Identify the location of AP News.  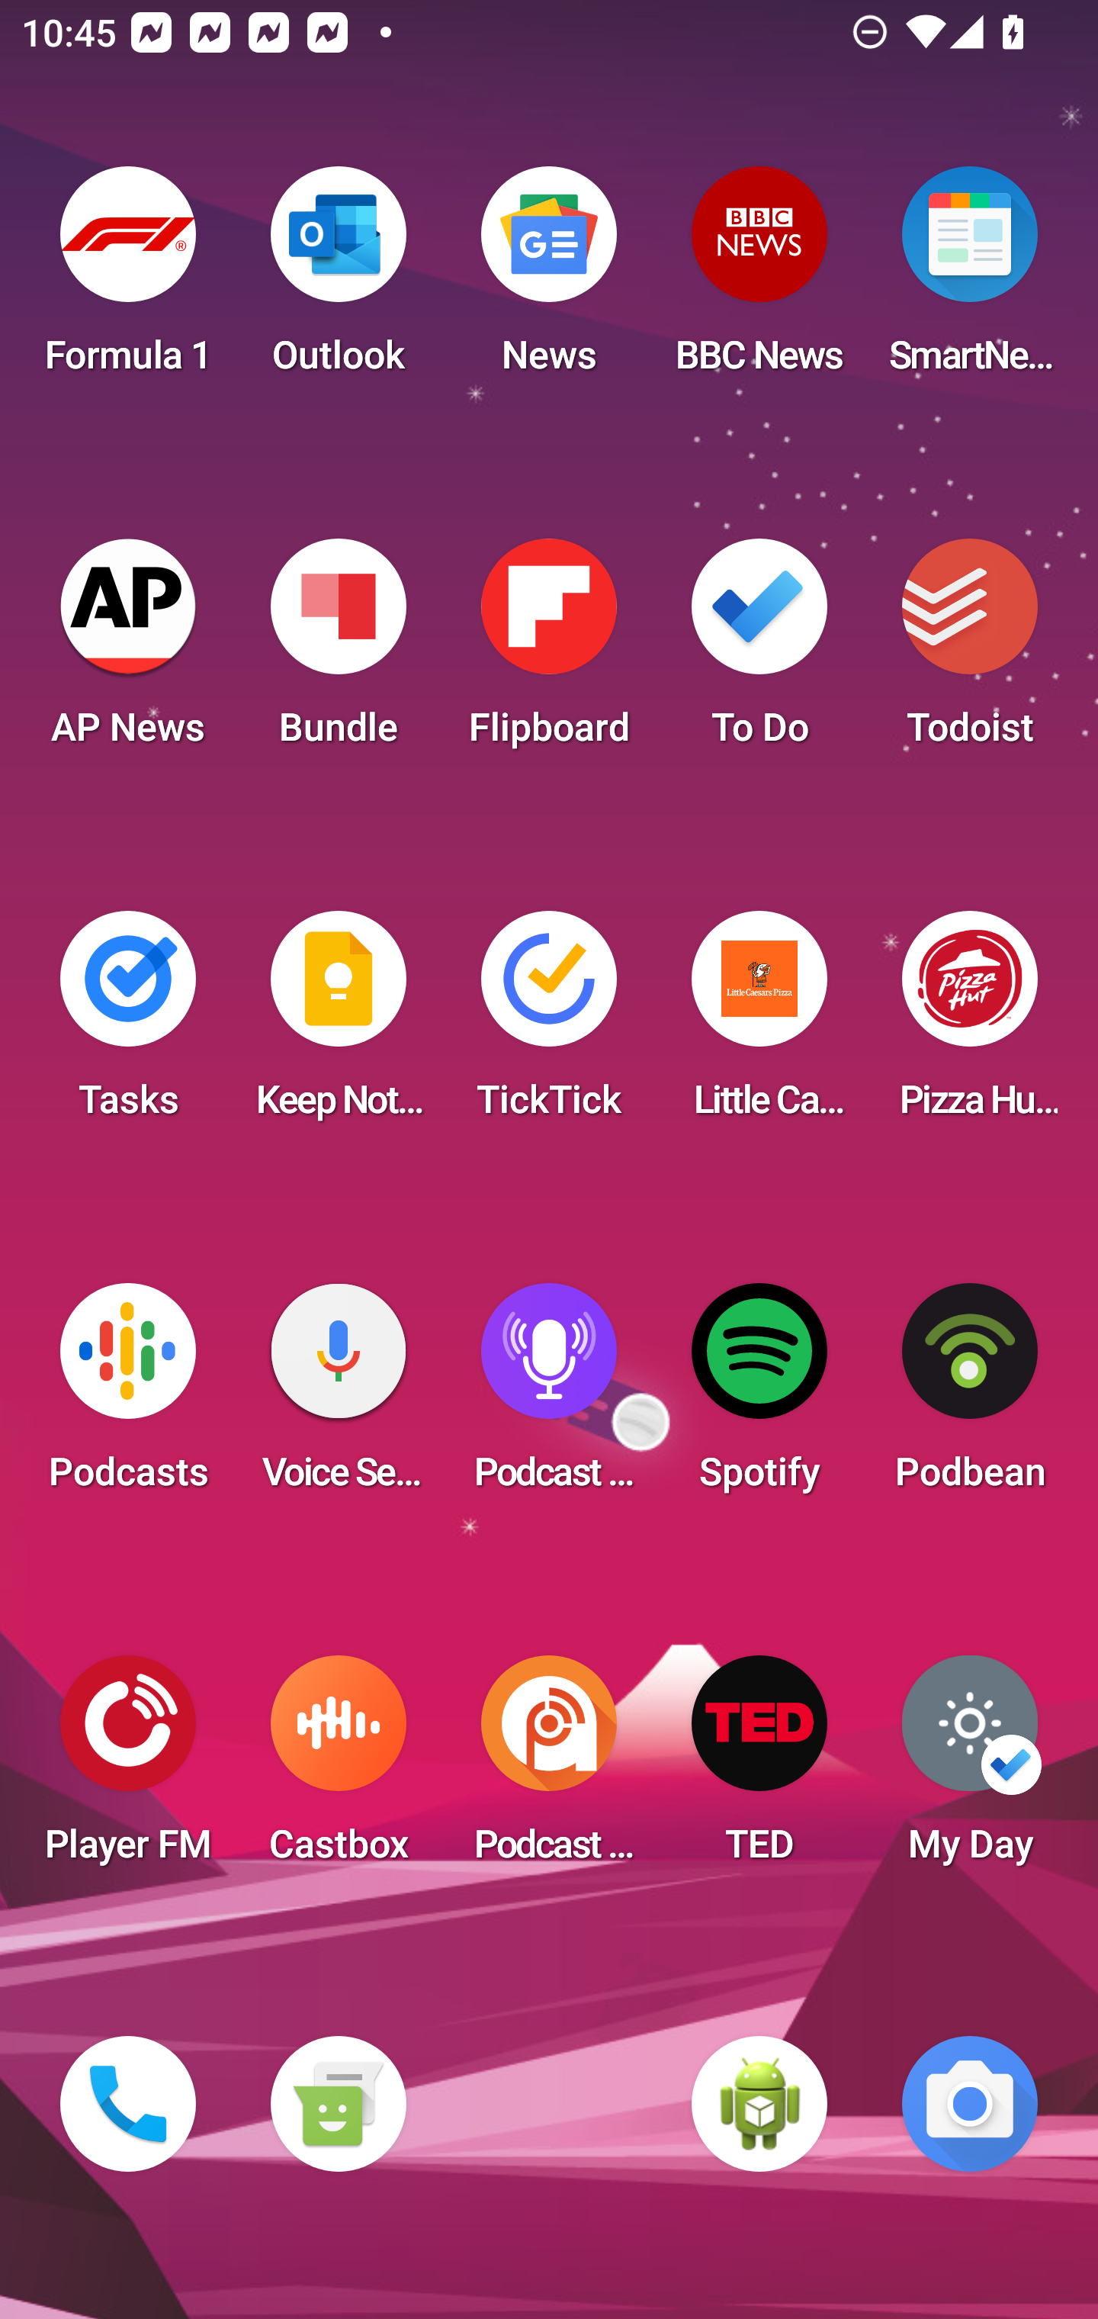
(128, 651).